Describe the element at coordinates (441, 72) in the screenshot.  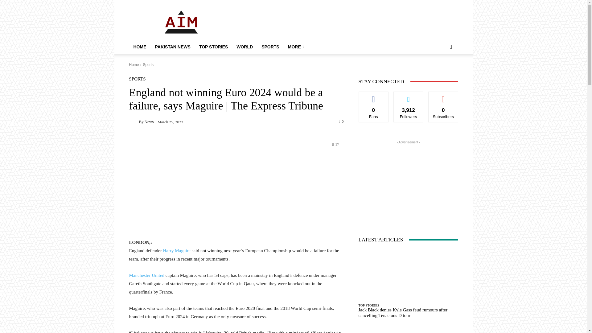
I see `Search` at that location.